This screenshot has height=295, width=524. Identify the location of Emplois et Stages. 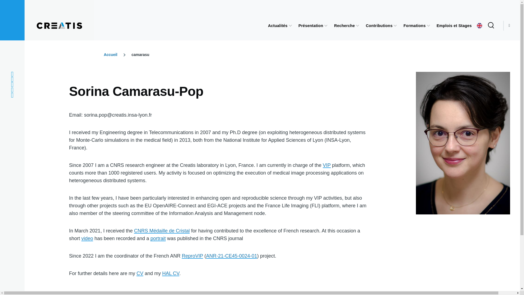
(454, 25).